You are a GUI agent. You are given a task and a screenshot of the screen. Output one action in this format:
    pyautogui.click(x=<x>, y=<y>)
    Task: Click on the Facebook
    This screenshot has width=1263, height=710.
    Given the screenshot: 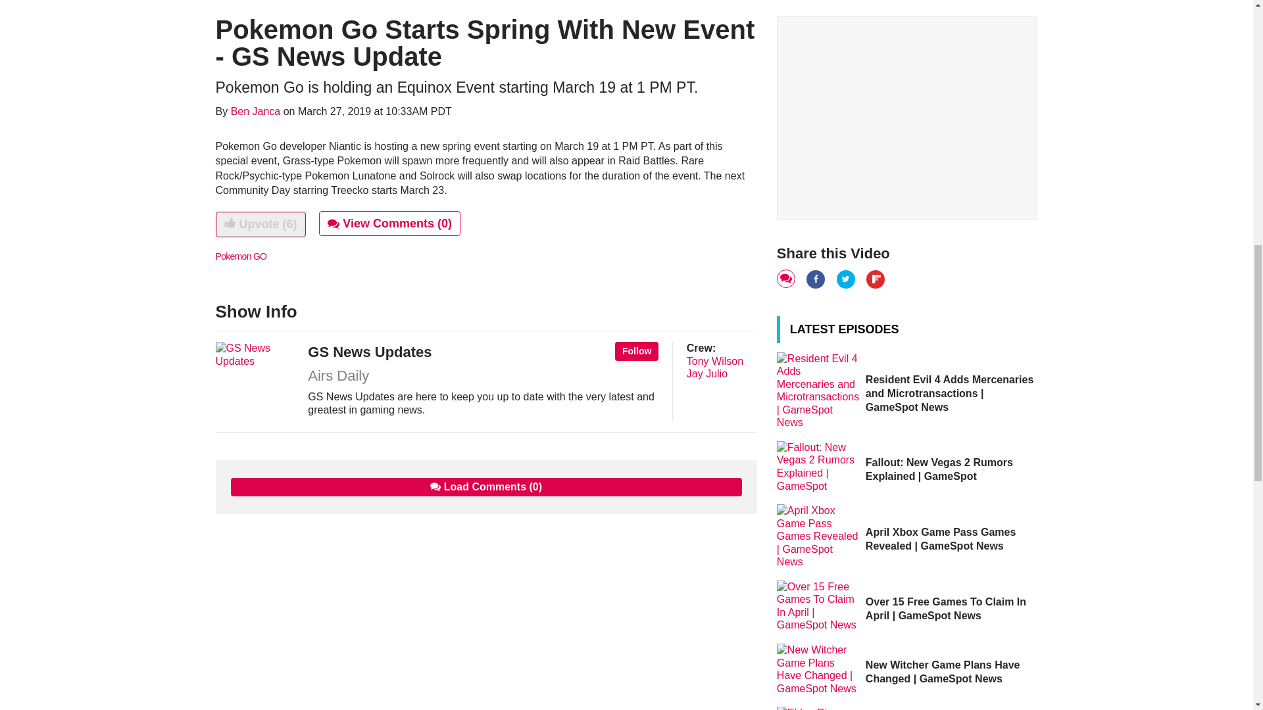 What is the action you would take?
    pyautogui.click(x=817, y=279)
    